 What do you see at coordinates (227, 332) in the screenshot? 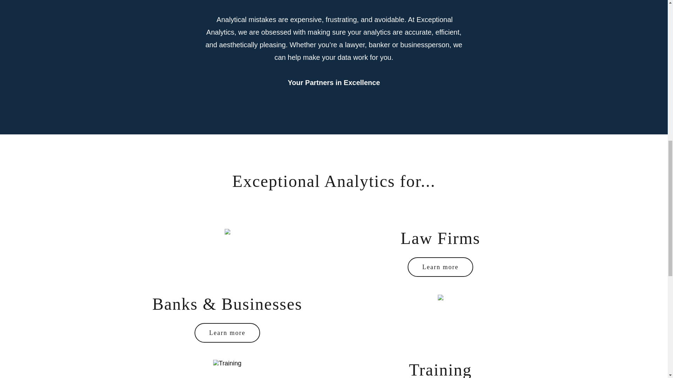
I see `Learn more` at bounding box center [227, 332].